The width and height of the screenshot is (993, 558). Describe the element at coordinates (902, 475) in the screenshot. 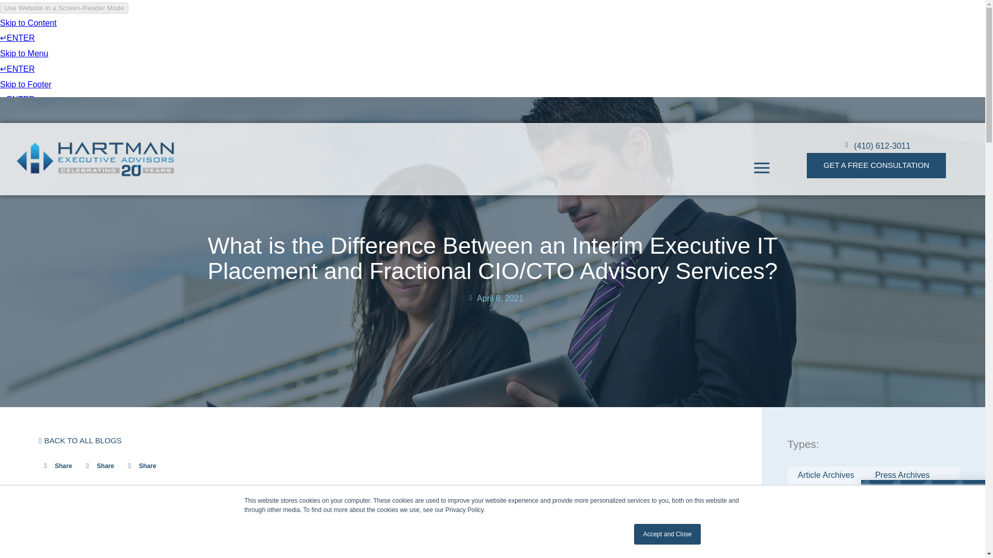

I see `Press Archives` at that location.